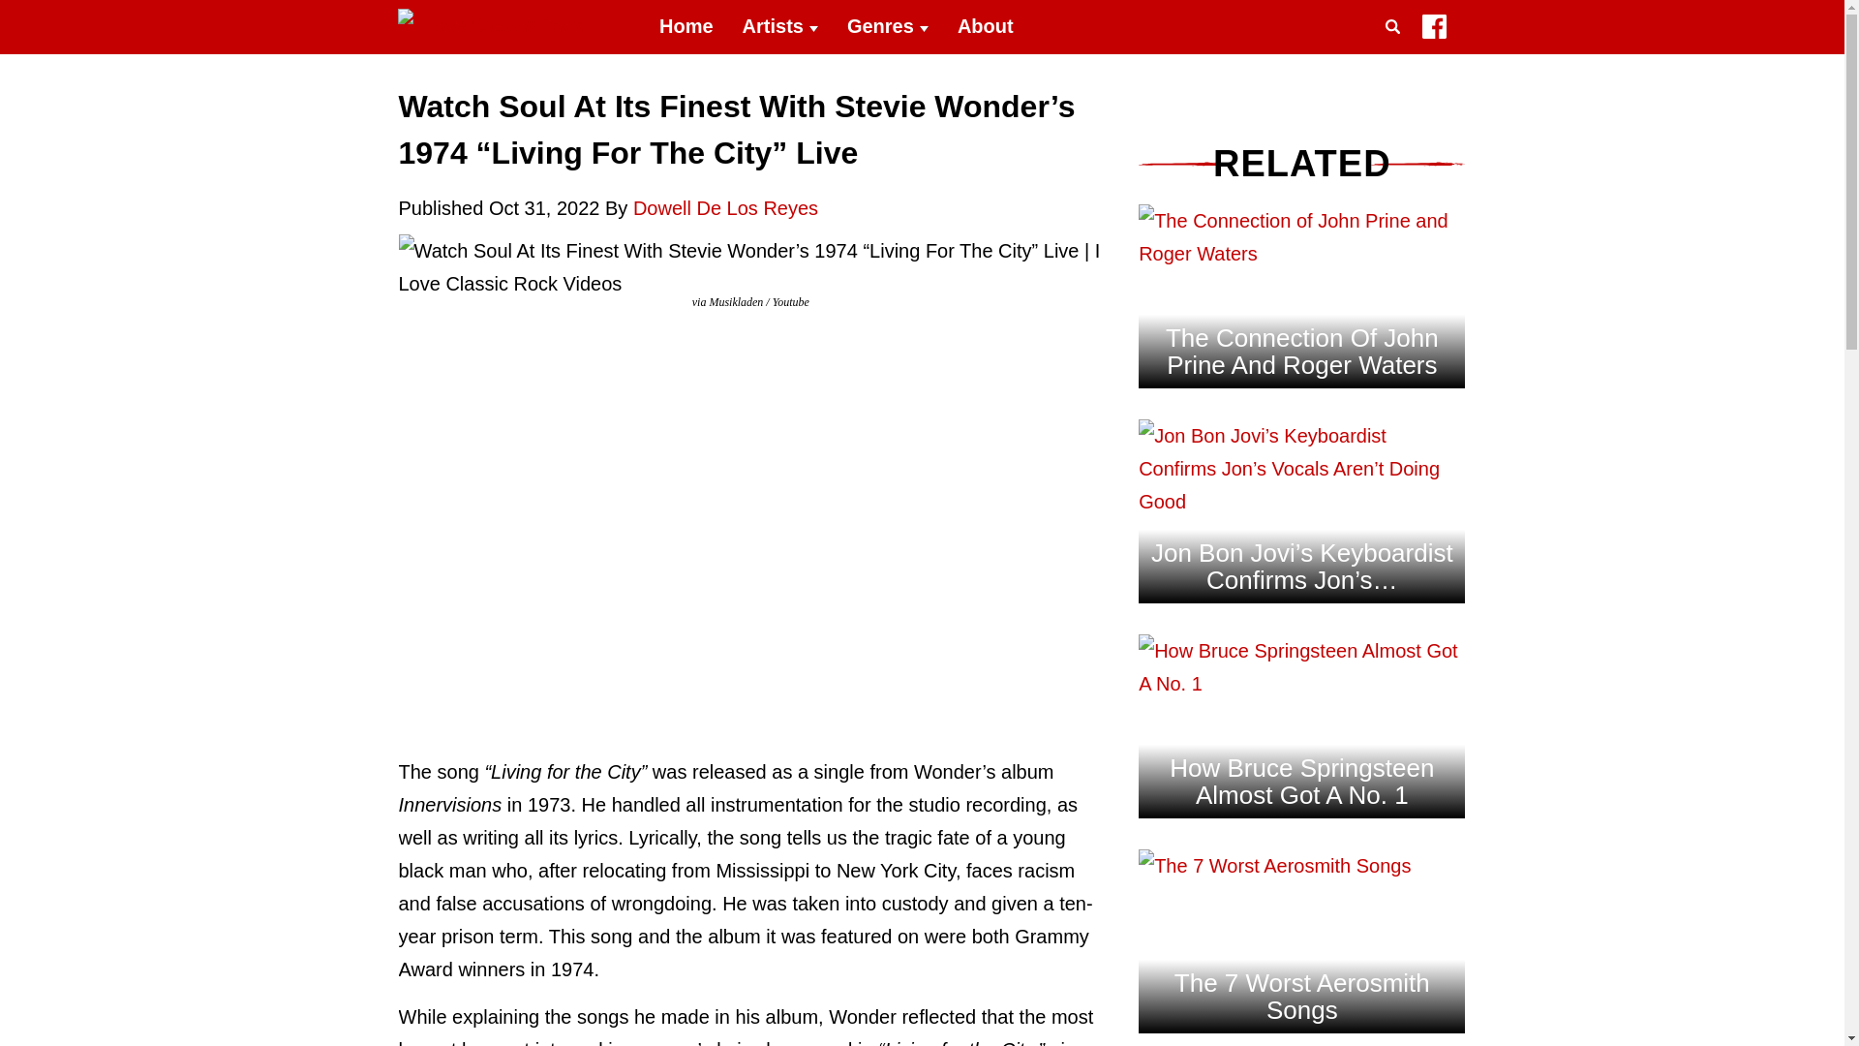 This screenshot has width=1859, height=1046. What do you see at coordinates (686, 27) in the screenshot?
I see `Home` at bounding box center [686, 27].